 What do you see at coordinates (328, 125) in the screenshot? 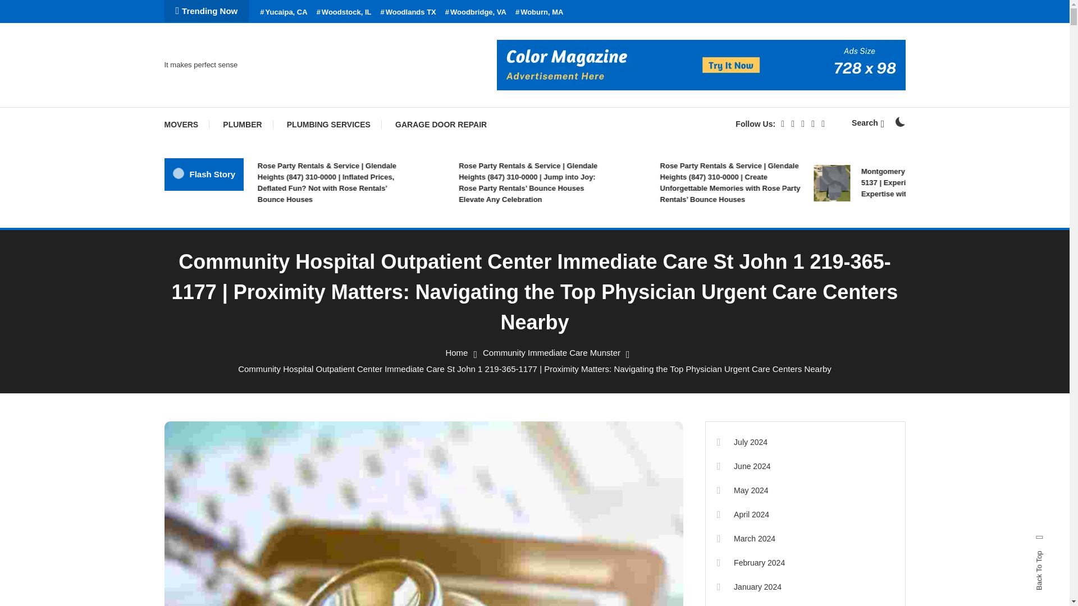
I see `PLUMBING SERVICES` at bounding box center [328, 125].